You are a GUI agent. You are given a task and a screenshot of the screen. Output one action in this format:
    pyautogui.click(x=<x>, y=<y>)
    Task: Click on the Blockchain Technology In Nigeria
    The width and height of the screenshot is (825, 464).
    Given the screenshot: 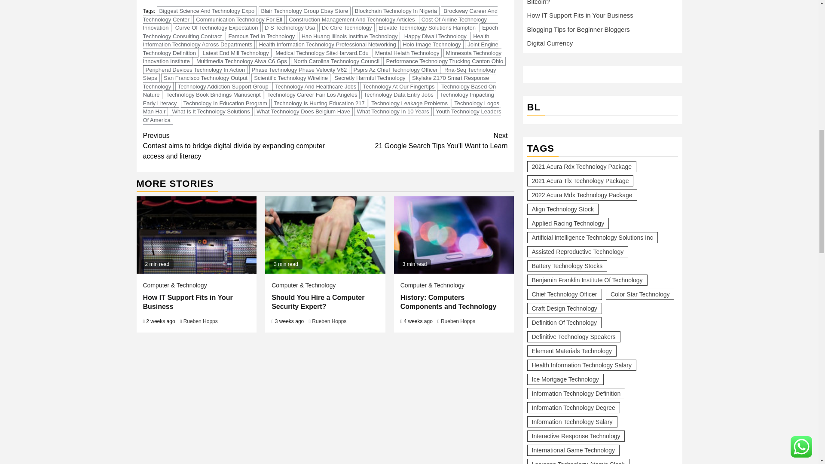 What is the action you would take?
    pyautogui.click(x=396, y=11)
    